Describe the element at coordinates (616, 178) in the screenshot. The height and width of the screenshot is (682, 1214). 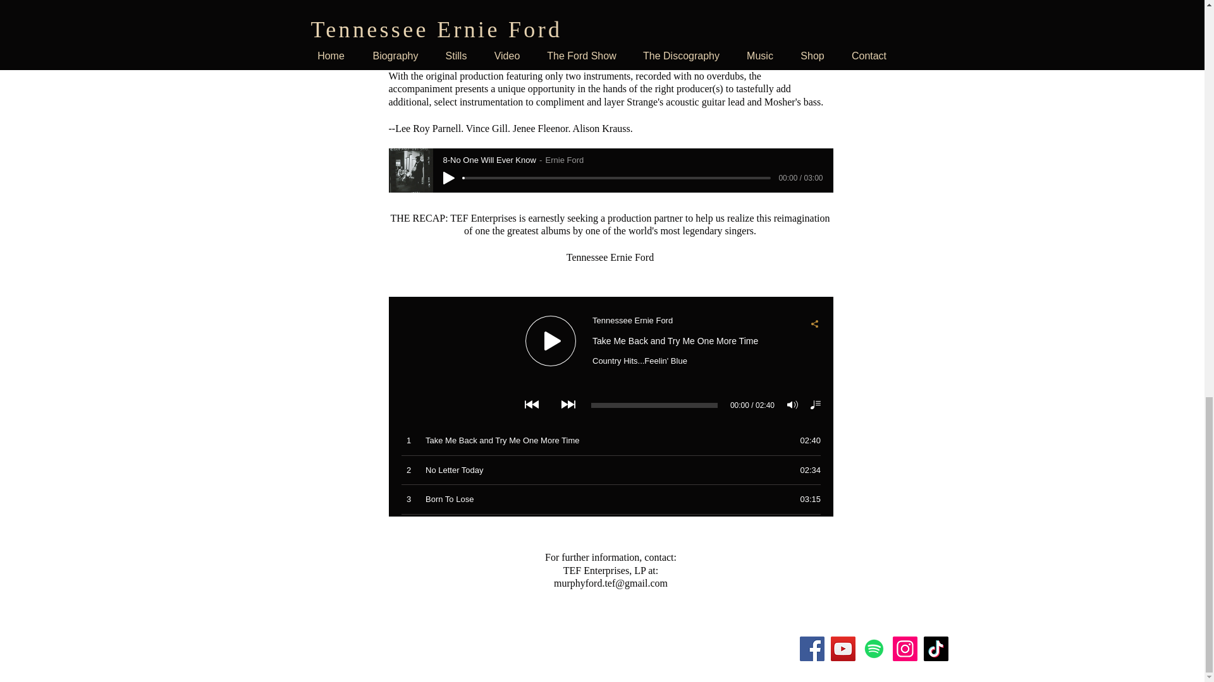
I see `0` at that location.